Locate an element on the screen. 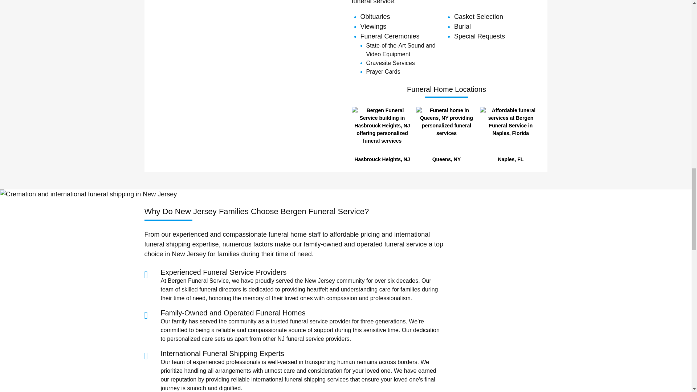  Naples, FL is located at coordinates (510, 134).